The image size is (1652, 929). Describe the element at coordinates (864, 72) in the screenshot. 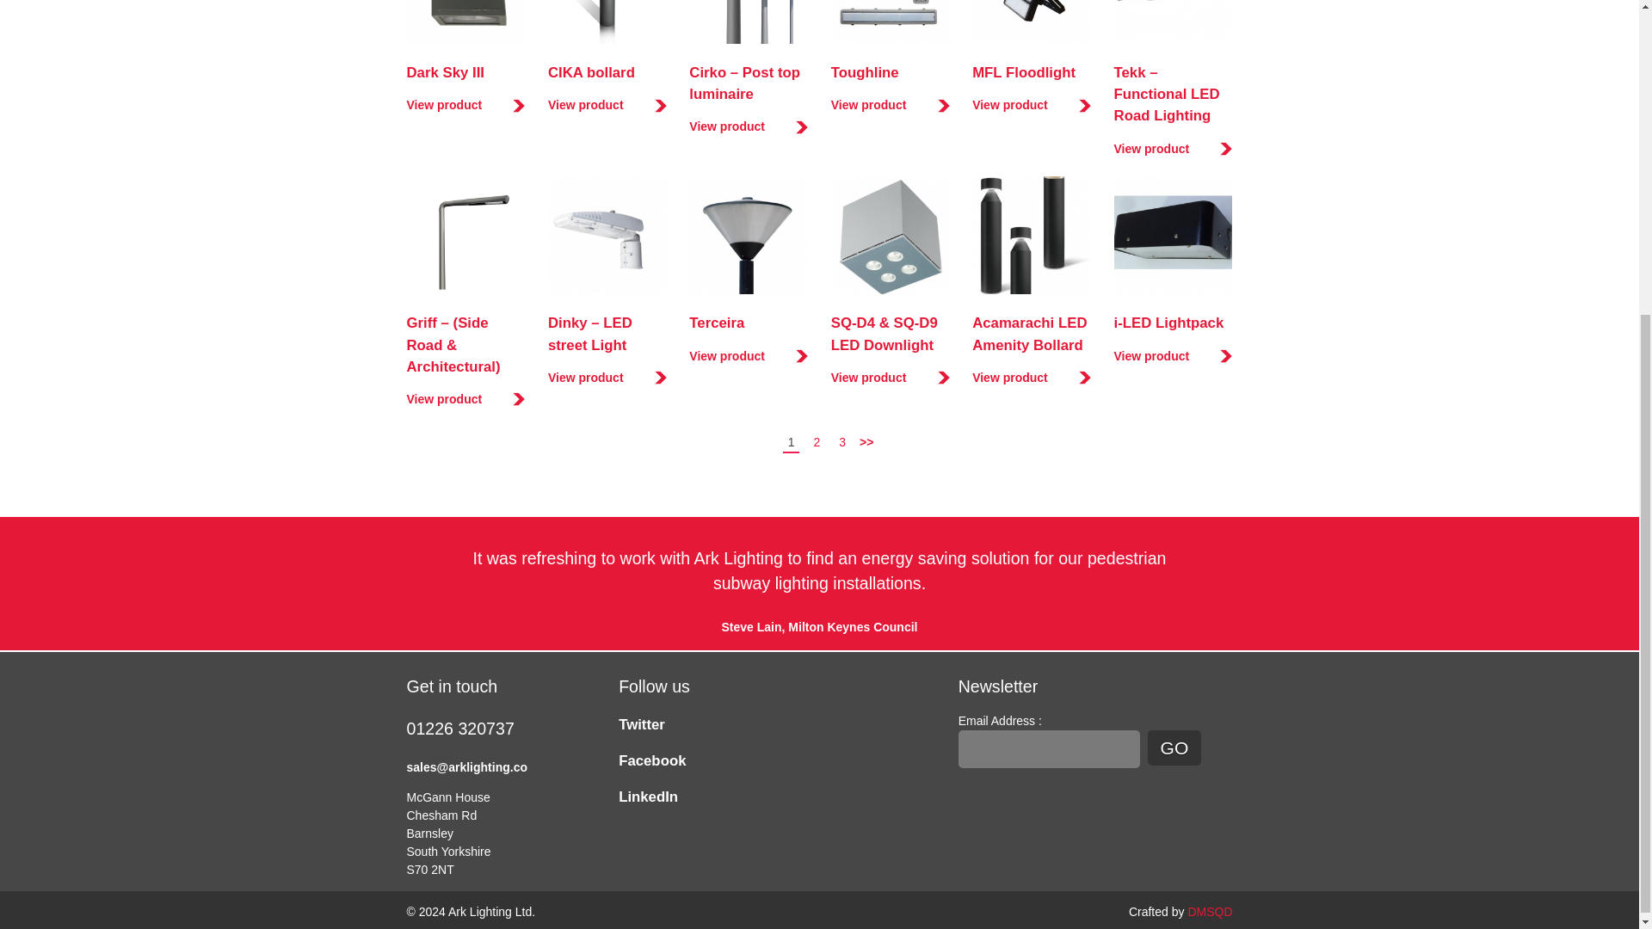

I see `Toughline` at that location.